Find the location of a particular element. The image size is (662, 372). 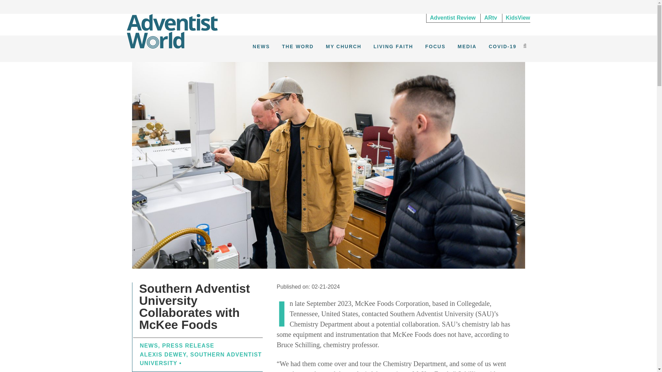

THE WORD is located at coordinates (298, 46).